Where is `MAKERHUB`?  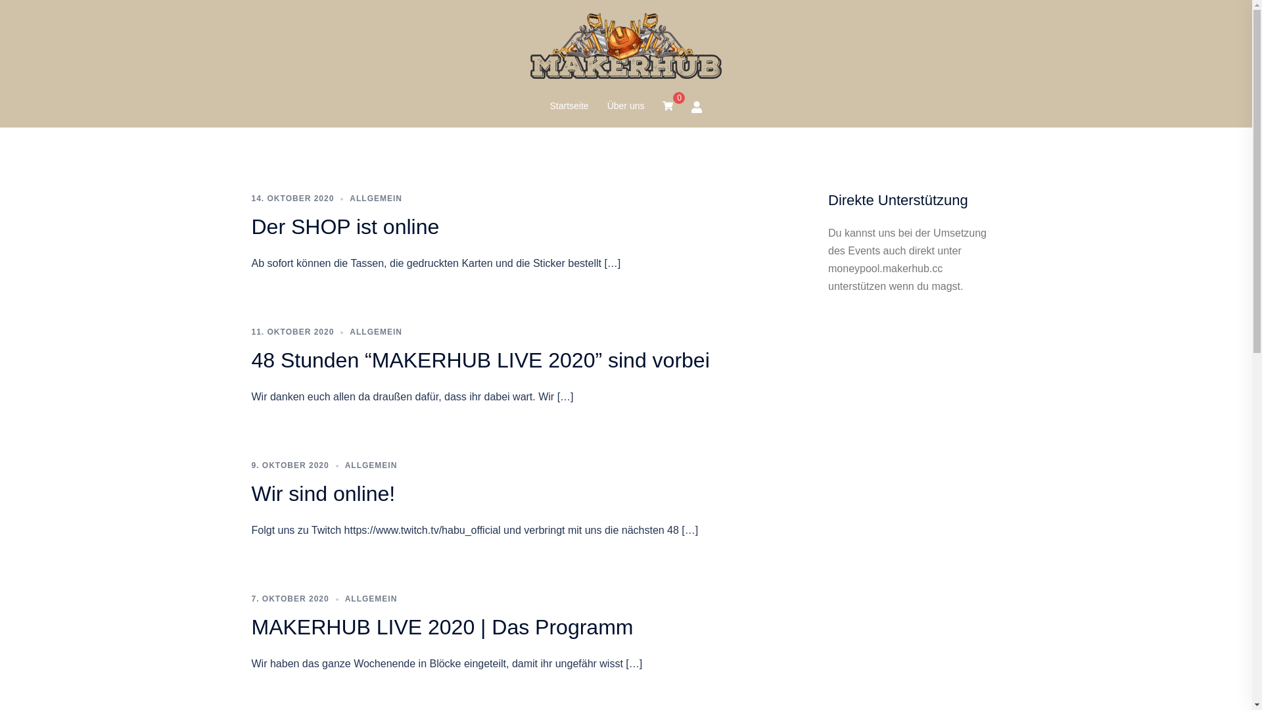 MAKERHUB is located at coordinates (626, 50).